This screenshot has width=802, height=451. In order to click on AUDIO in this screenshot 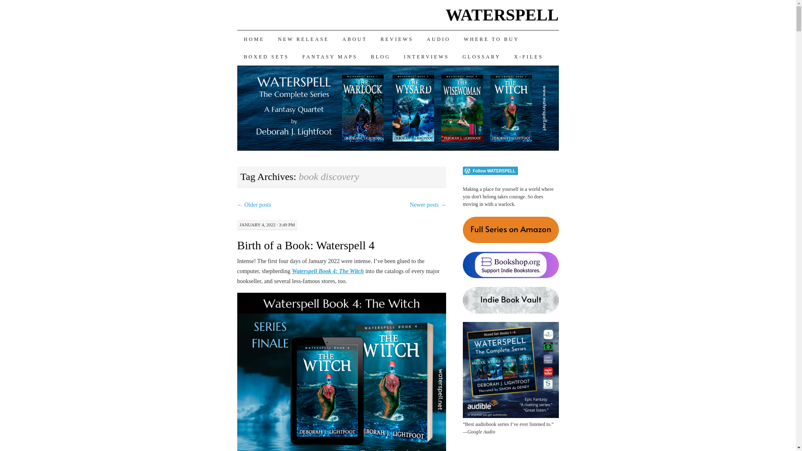, I will do `click(438, 39)`.